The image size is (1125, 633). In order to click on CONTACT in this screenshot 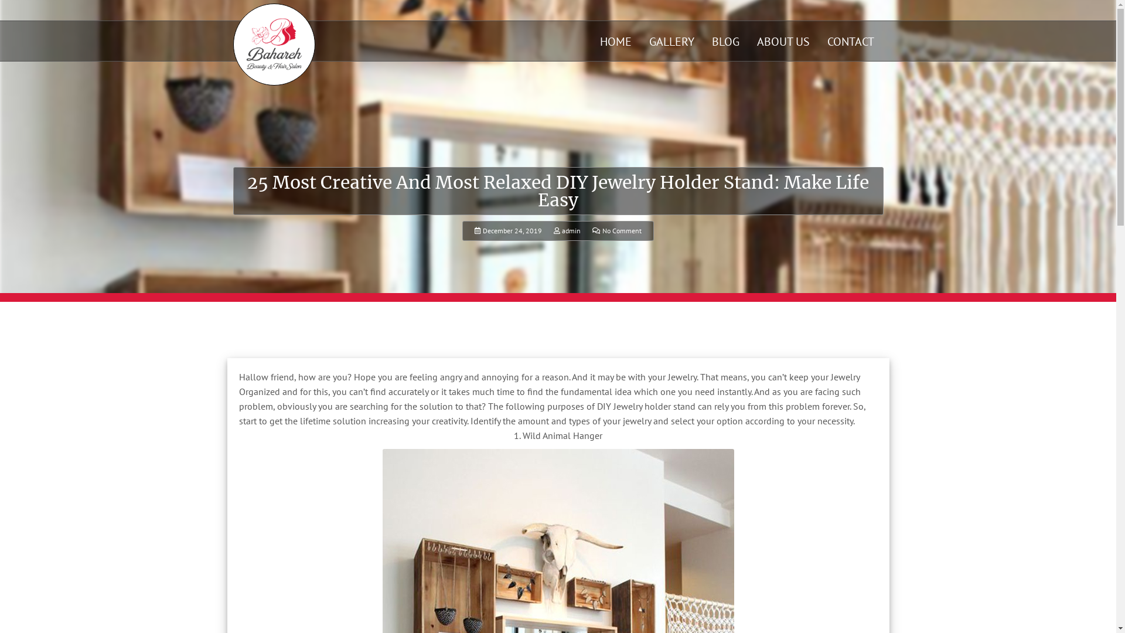, I will do `click(851, 42)`.